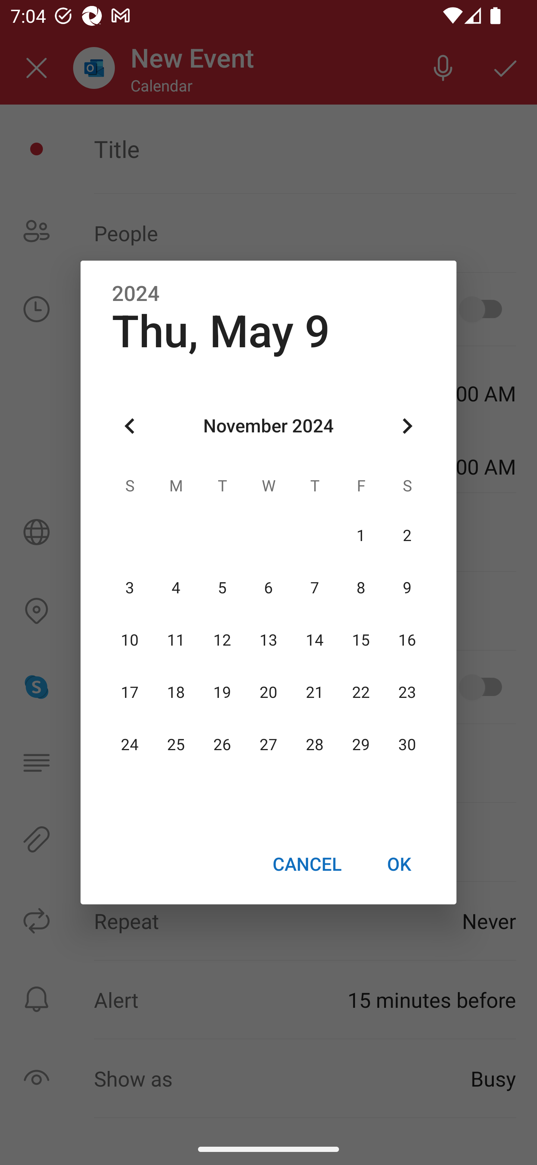 Image resolution: width=537 pixels, height=1165 pixels. I want to click on Previous month, so click(130, 426).